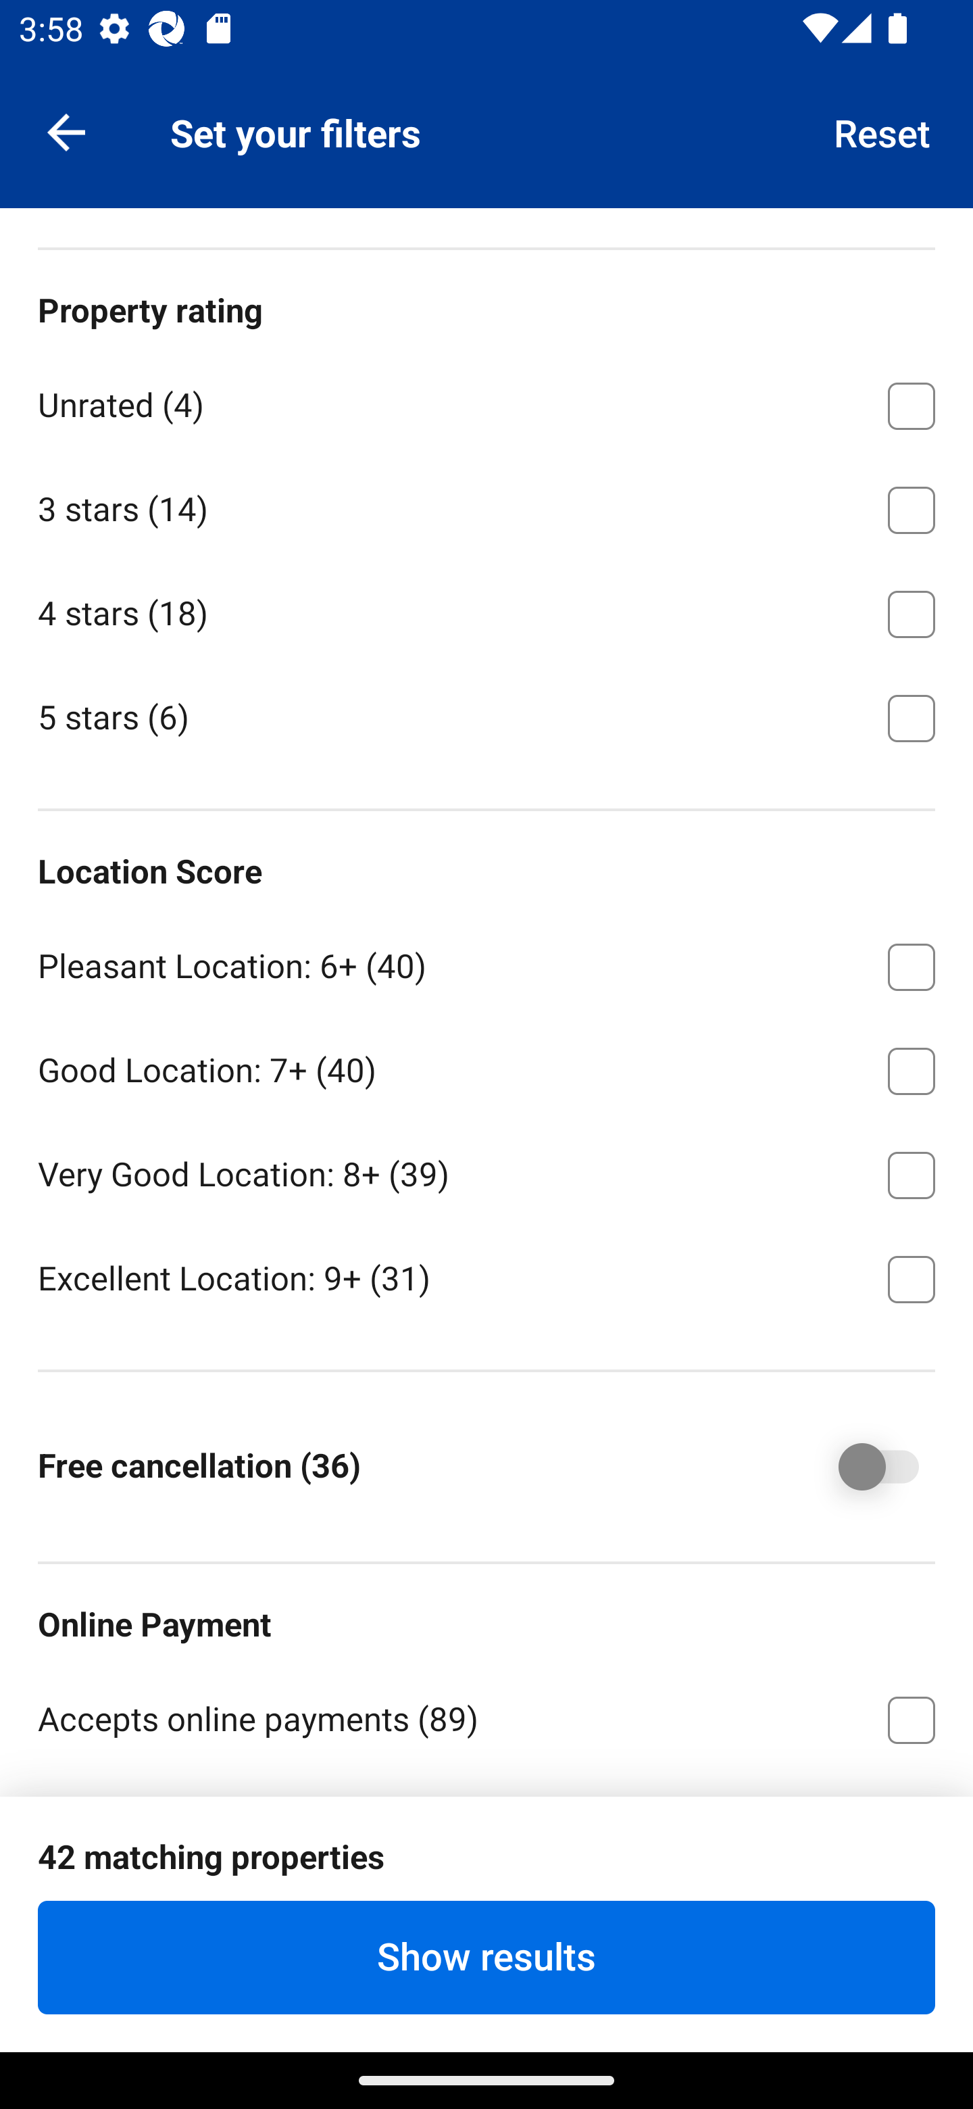 The image size is (973, 2109). Describe the element at coordinates (487, 1065) in the screenshot. I see `Good Location: 7+ ⁦(40)` at that location.